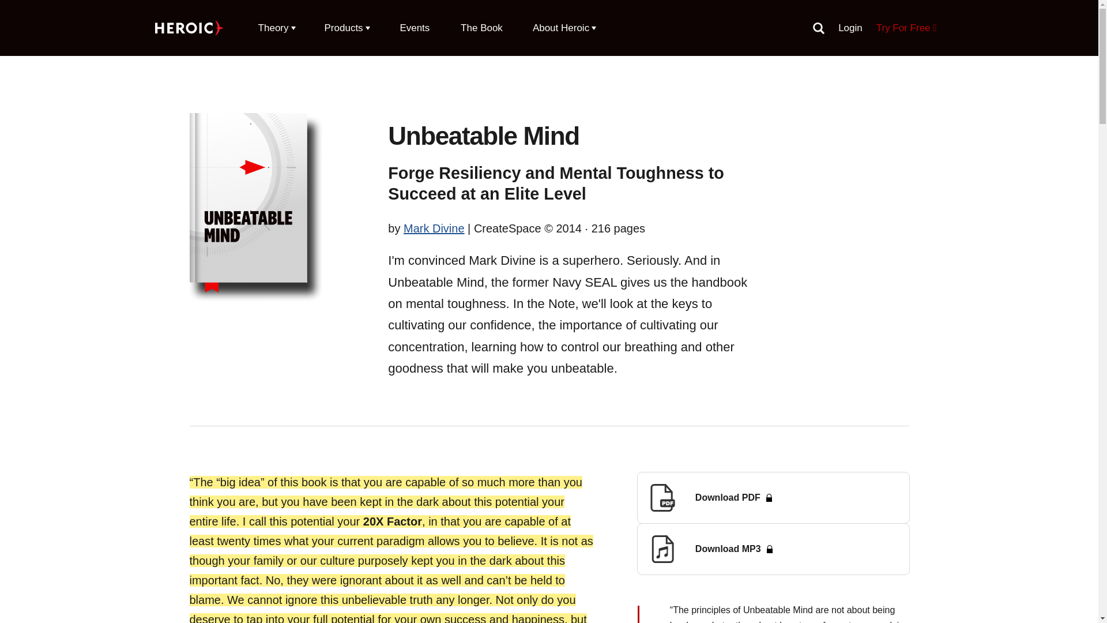  What do you see at coordinates (819, 28) in the screenshot?
I see `Search` at bounding box center [819, 28].